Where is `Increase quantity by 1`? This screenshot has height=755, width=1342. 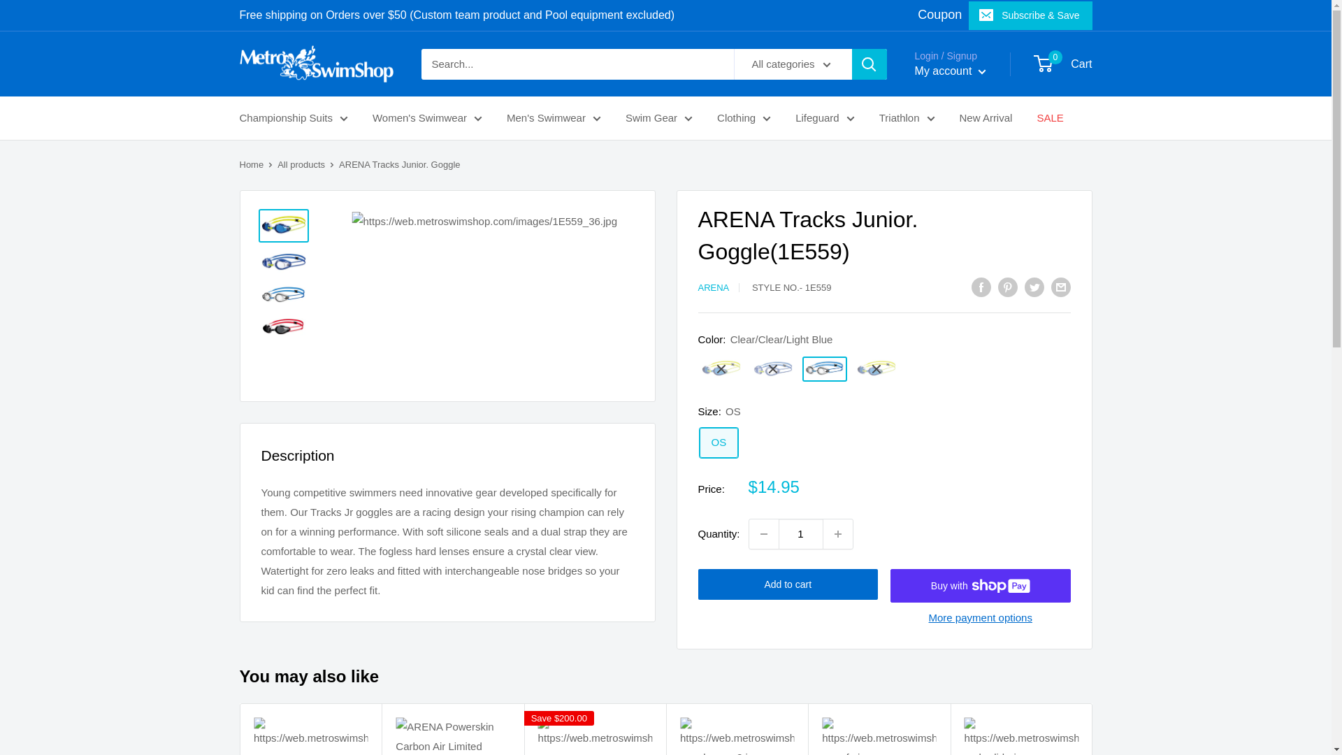 Increase quantity by 1 is located at coordinates (837, 534).